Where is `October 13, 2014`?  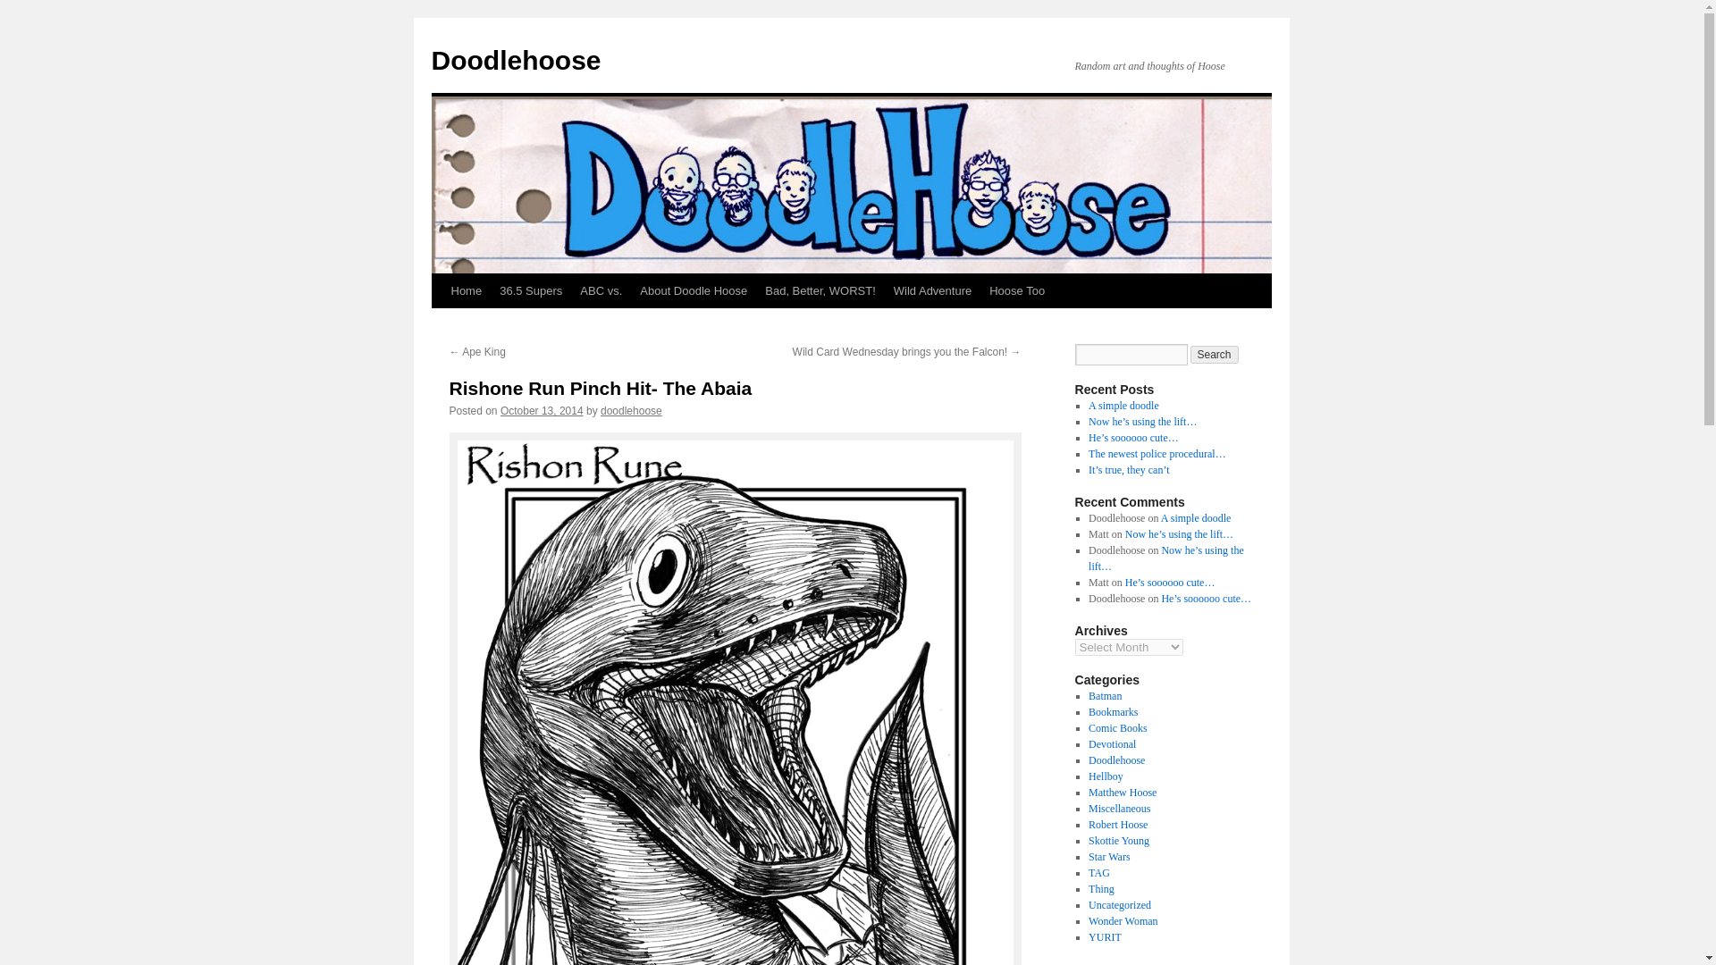
October 13, 2014 is located at coordinates (542, 410).